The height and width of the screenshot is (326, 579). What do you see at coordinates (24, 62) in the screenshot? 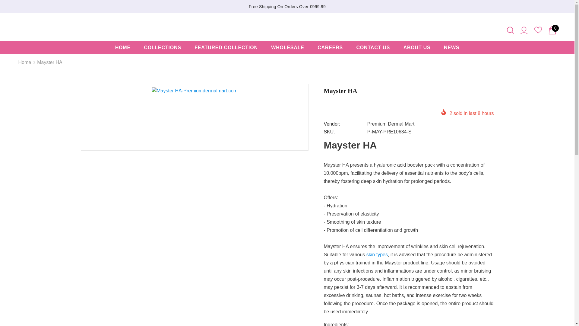
I see `Home` at bounding box center [24, 62].